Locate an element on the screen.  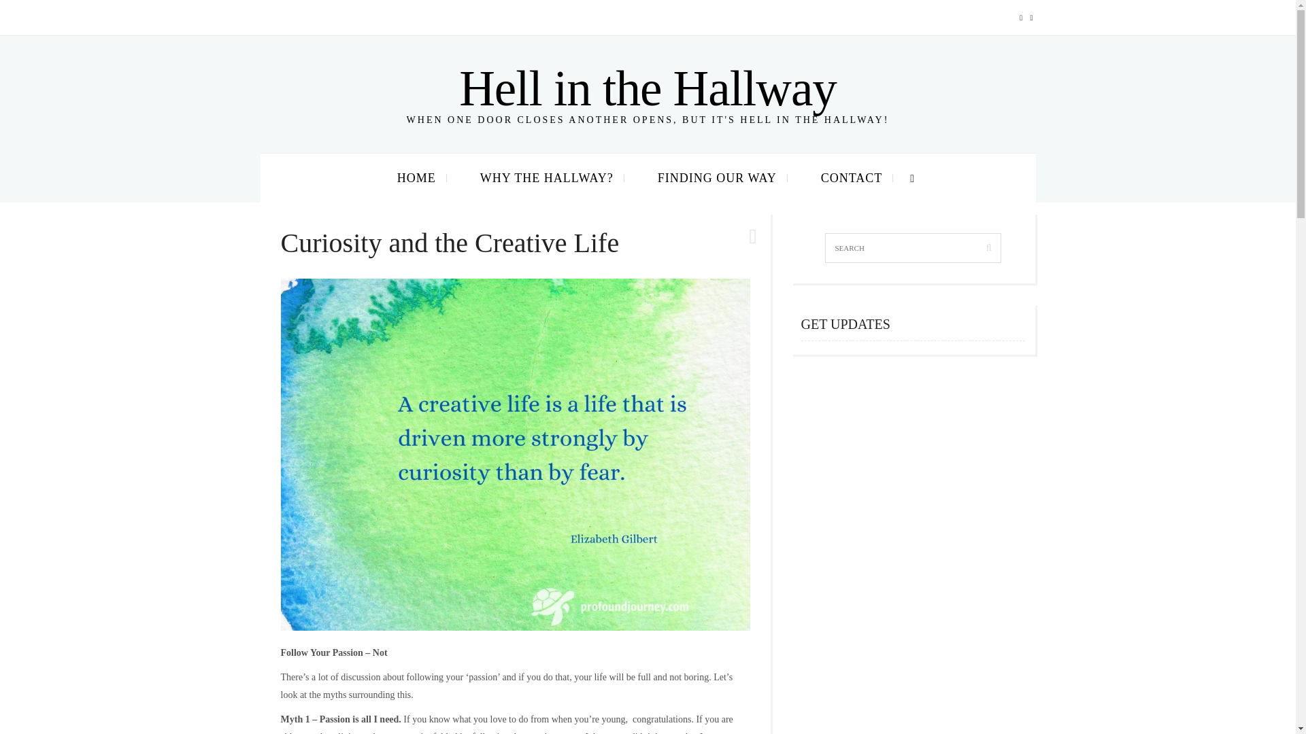
Hell in the Hallway is located at coordinates (648, 88).